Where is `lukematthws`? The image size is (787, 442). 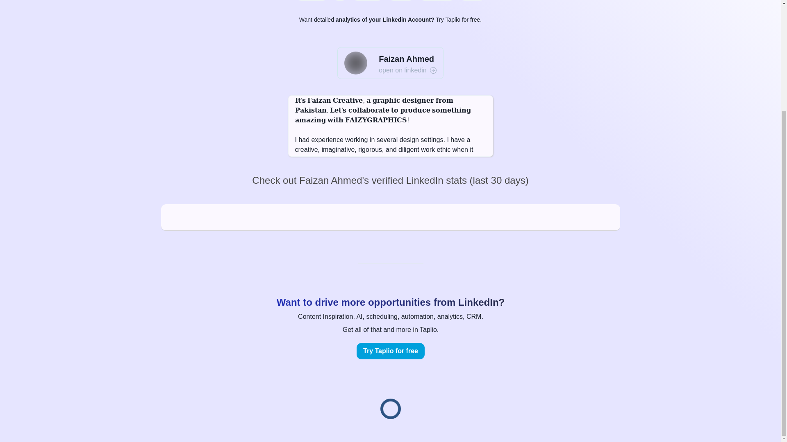
lukematthws is located at coordinates (437, 0).